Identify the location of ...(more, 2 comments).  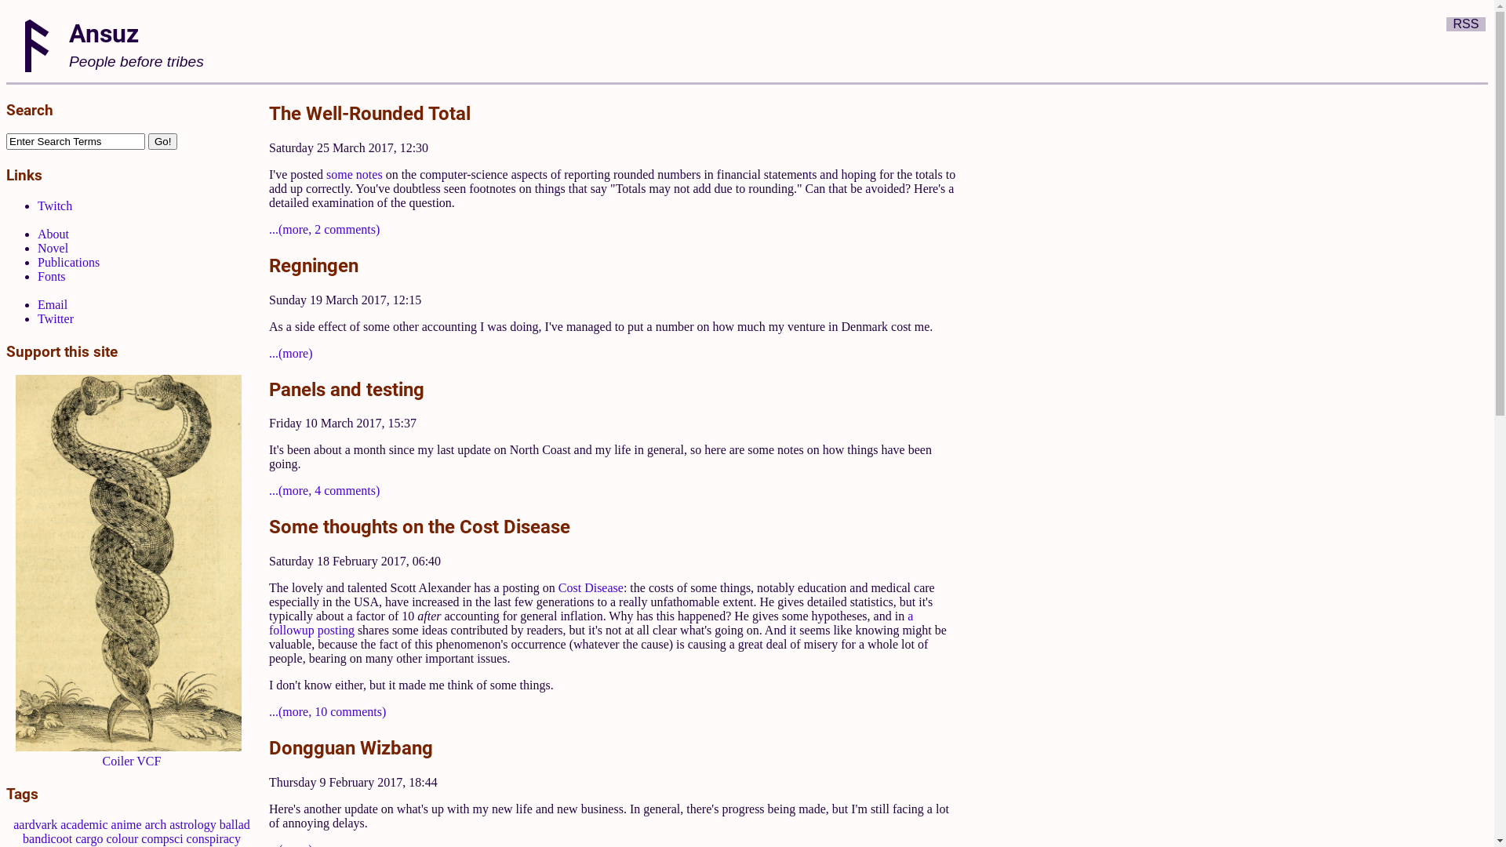
(325, 229).